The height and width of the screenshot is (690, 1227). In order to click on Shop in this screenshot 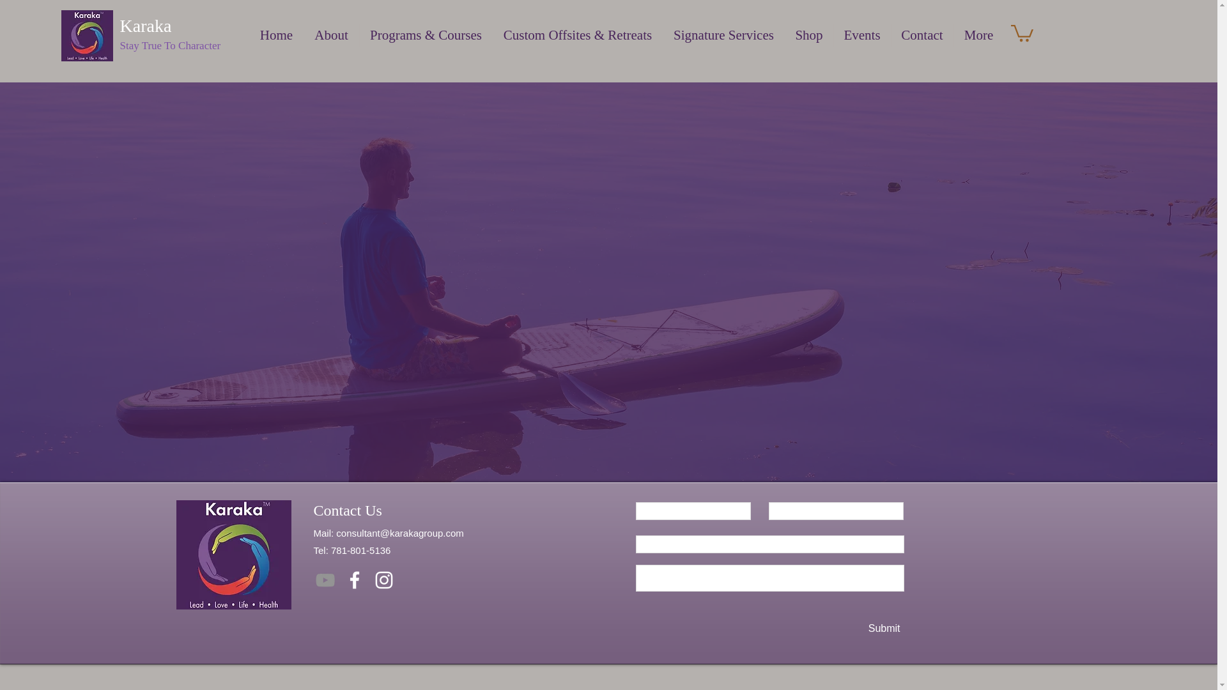, I will do `click(809, 35)`.